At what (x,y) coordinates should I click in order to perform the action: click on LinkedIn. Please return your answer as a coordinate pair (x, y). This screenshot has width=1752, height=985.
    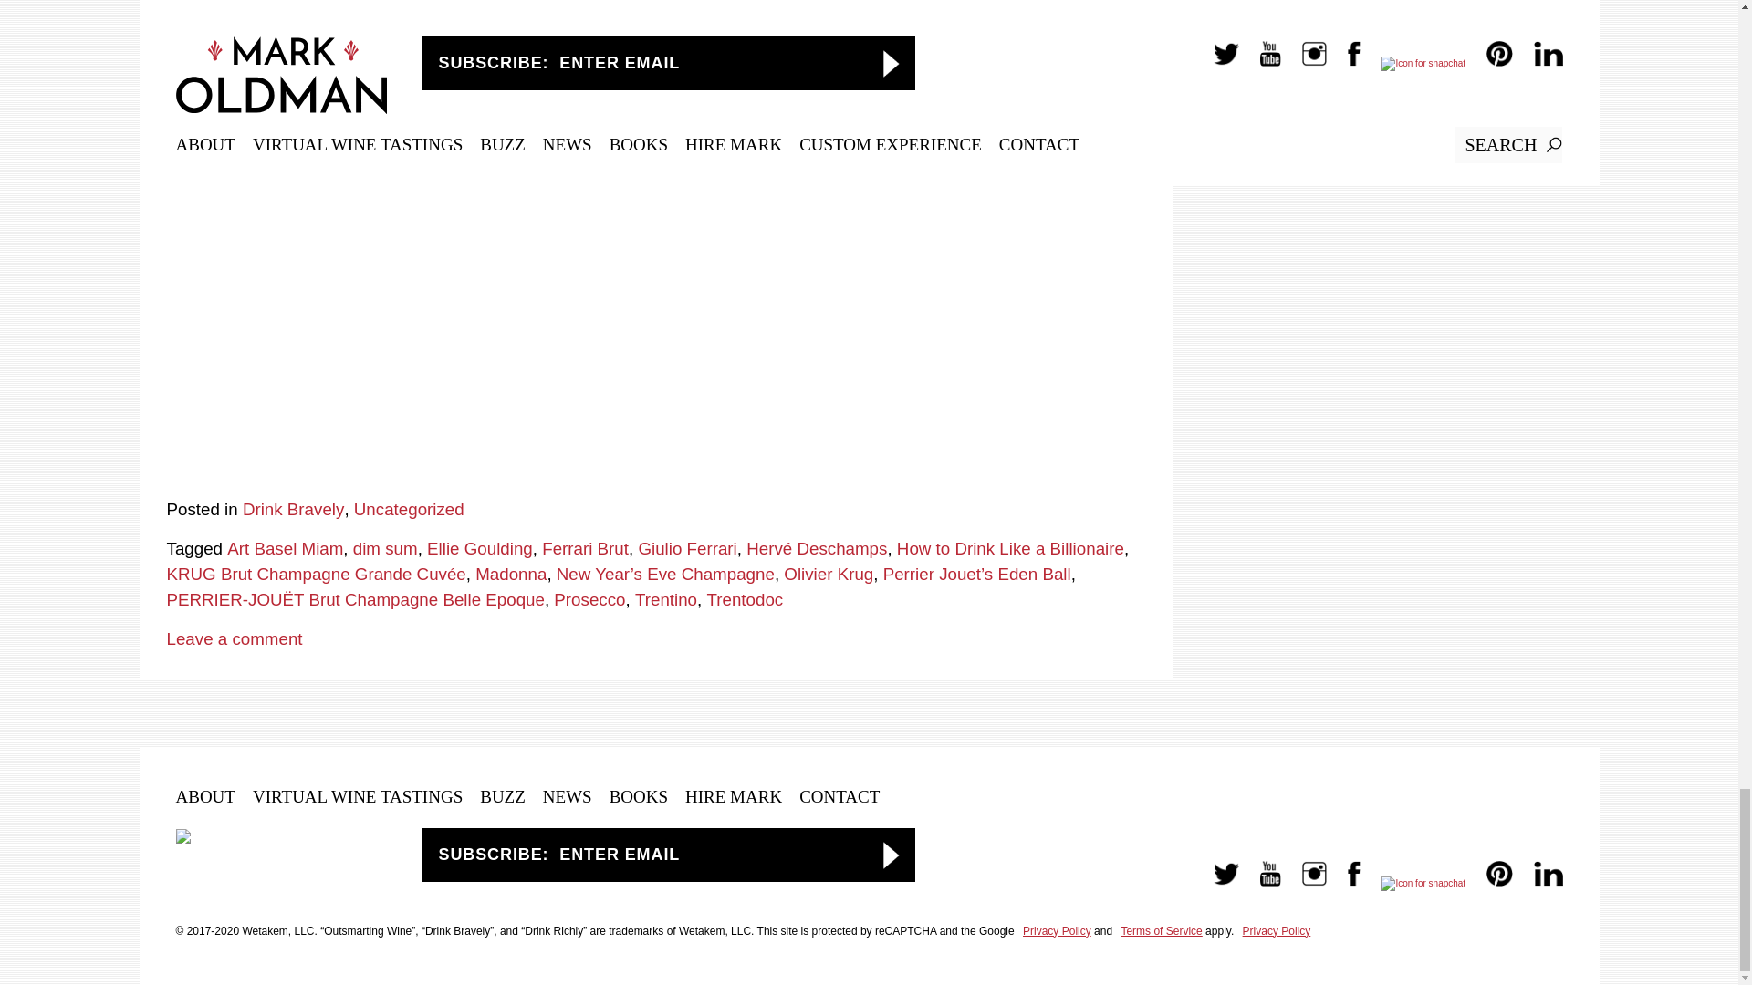
    Looking at the image, I should click on (1538, 883).